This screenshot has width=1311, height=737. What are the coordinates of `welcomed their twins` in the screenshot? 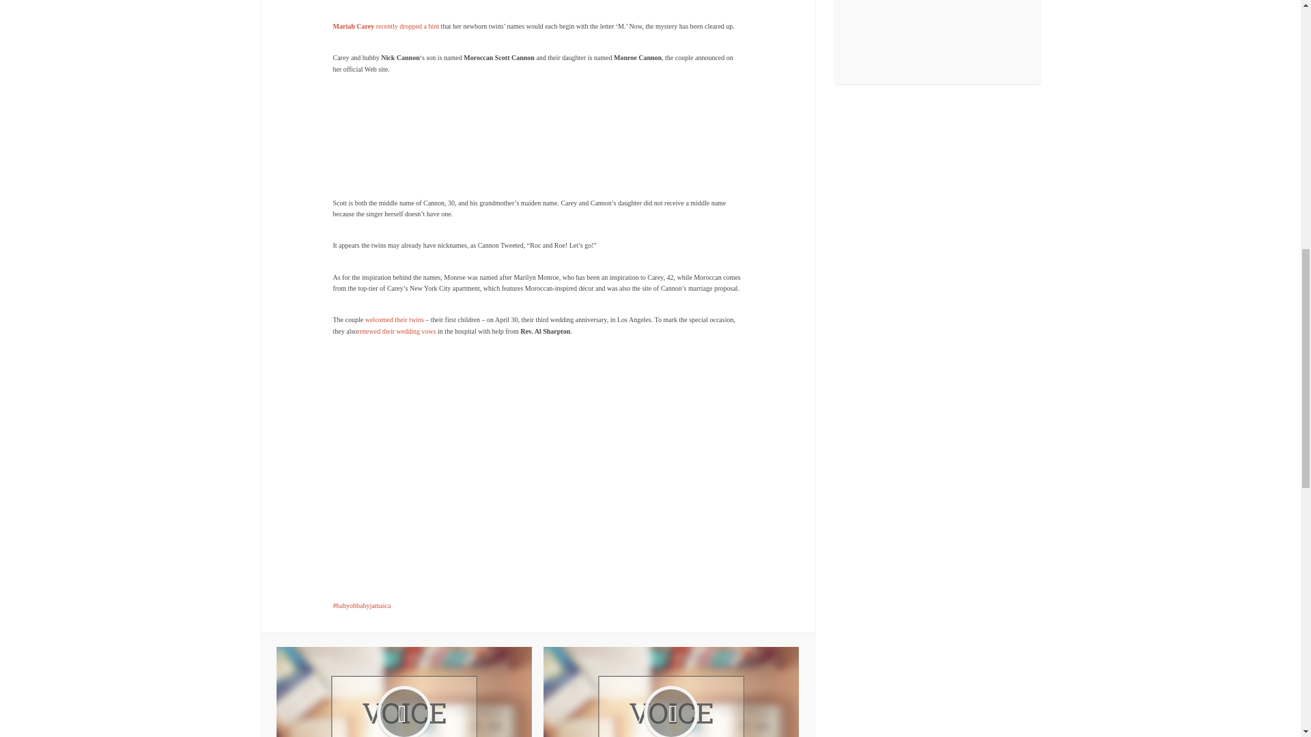 It's located at (395, 319).